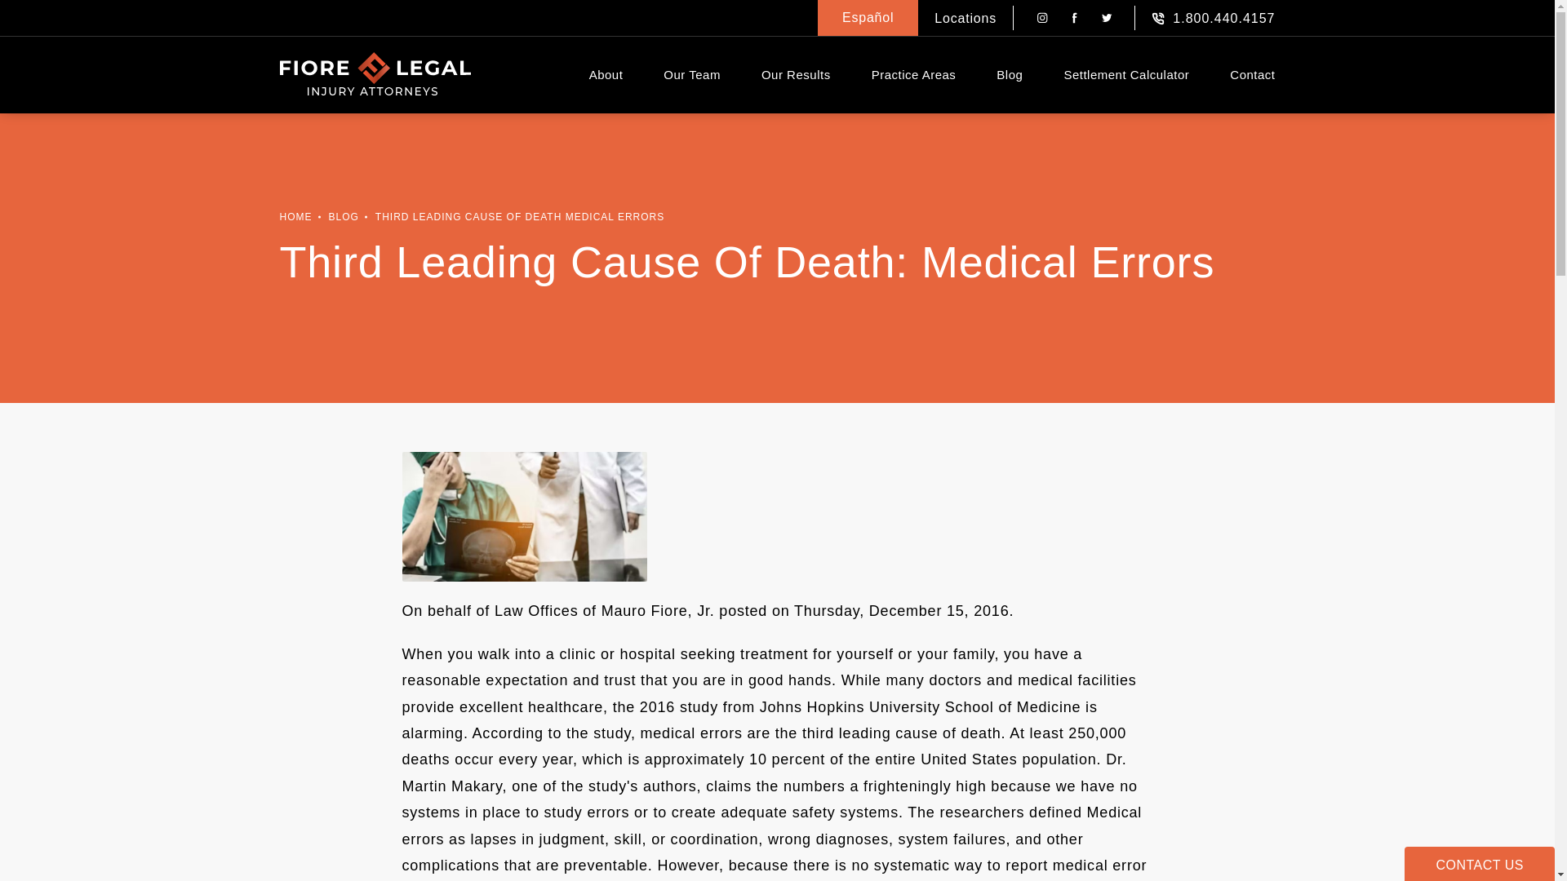 The width and height of the screenshot is (1567, 881). I want to click on Fiore Legal on Instagram, so click(1043, 20).